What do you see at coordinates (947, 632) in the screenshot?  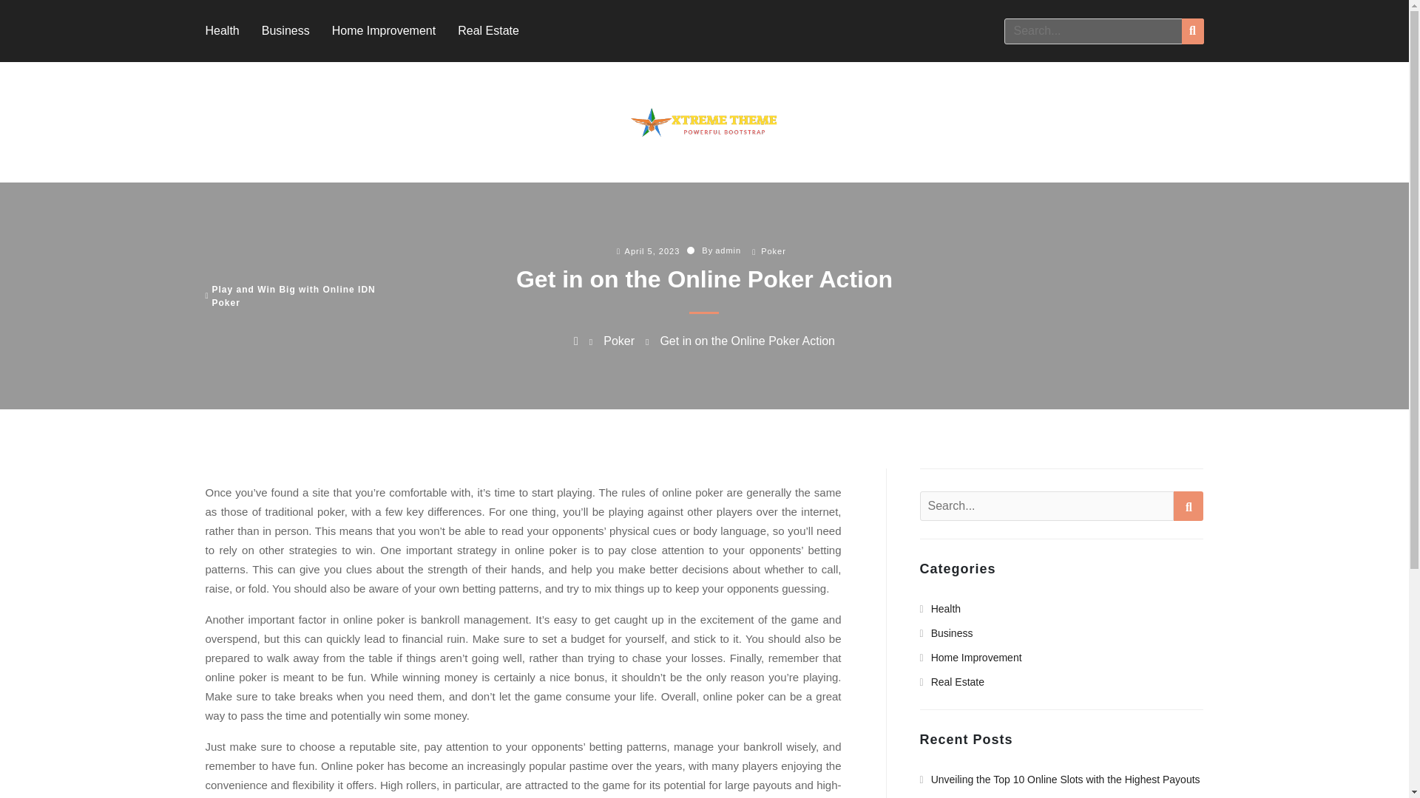 I see `Business` at bounding box center [947, 632].